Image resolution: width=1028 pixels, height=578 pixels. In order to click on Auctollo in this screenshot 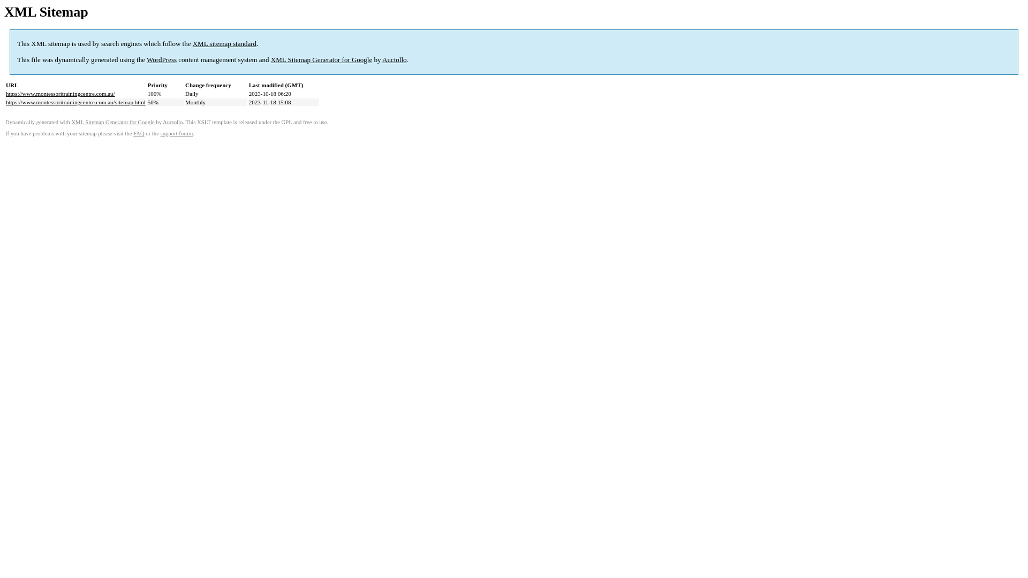, I will do `click(395, 60)`.